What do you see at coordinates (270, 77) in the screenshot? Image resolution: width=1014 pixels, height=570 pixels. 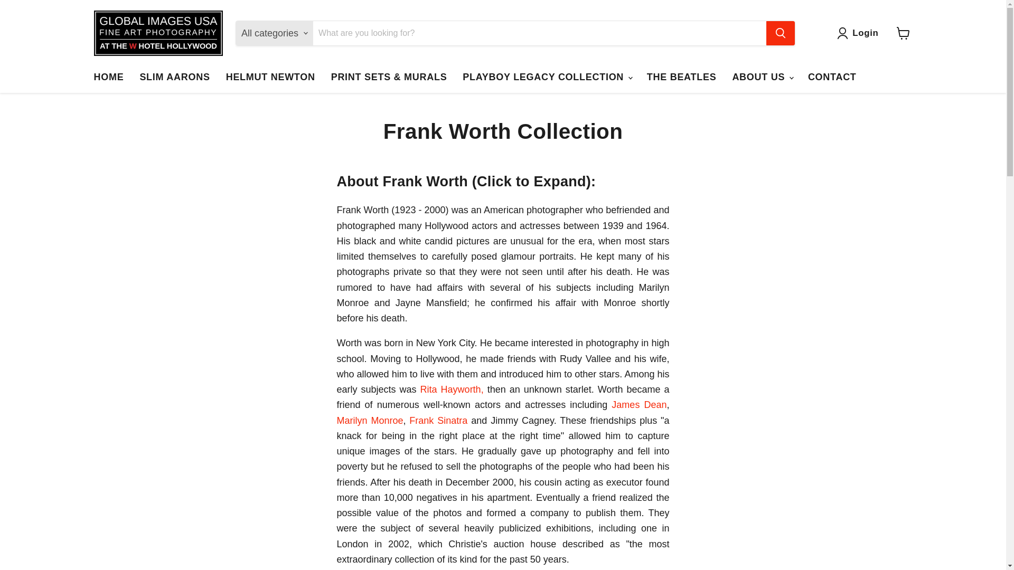 I see `HELMUT NEWTON` at bounding box center [270, 77].